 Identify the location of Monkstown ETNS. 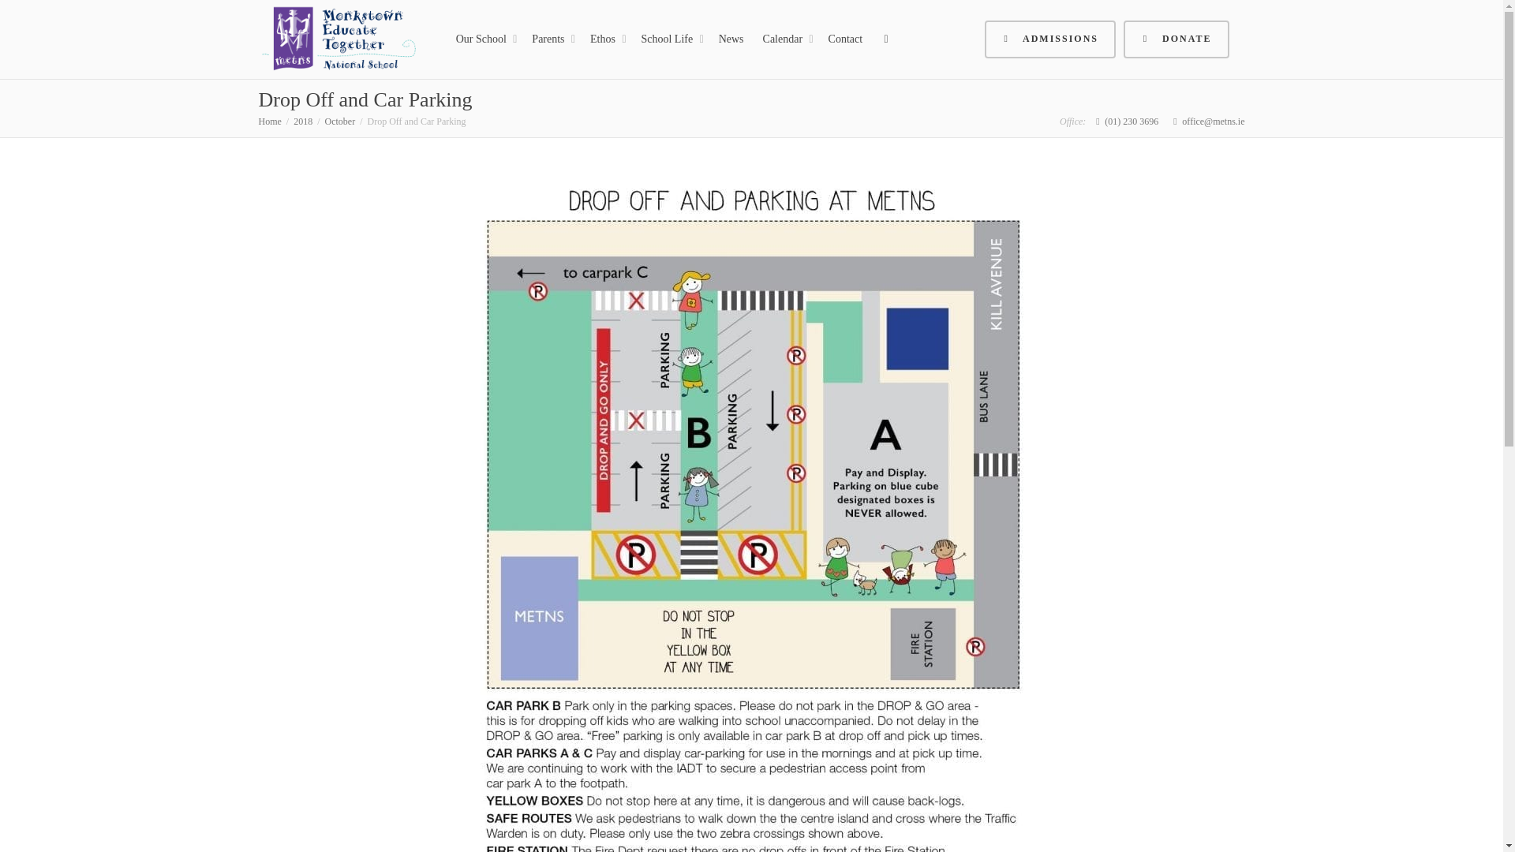
(339, 39).